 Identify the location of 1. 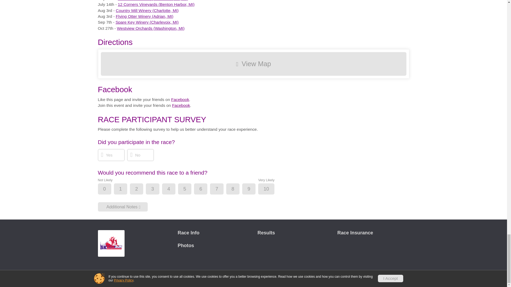
(125, 189).